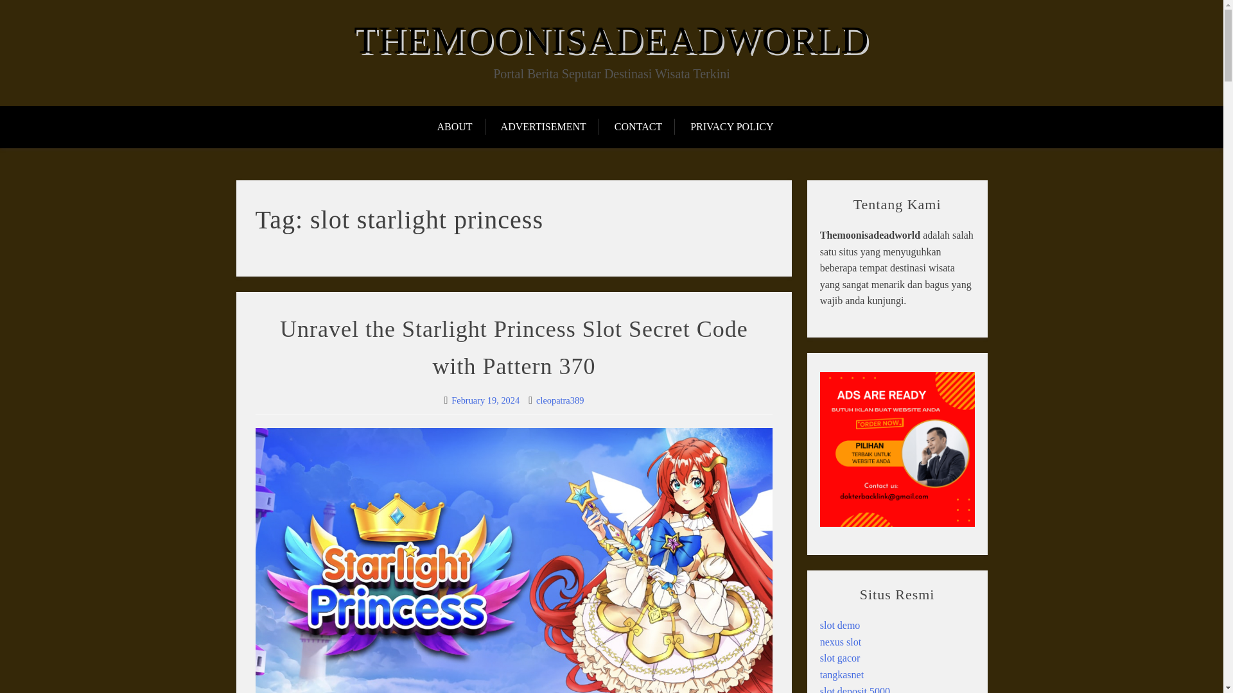 The width and height of the screenshot is (1233, 693). I want to click on February 19, 2024, so click(485, 400).